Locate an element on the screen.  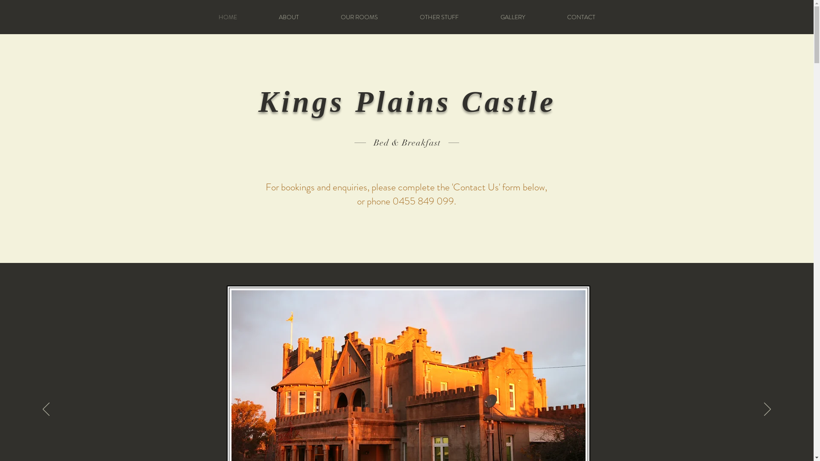
ABOUT is located at coordinates (289, 17).